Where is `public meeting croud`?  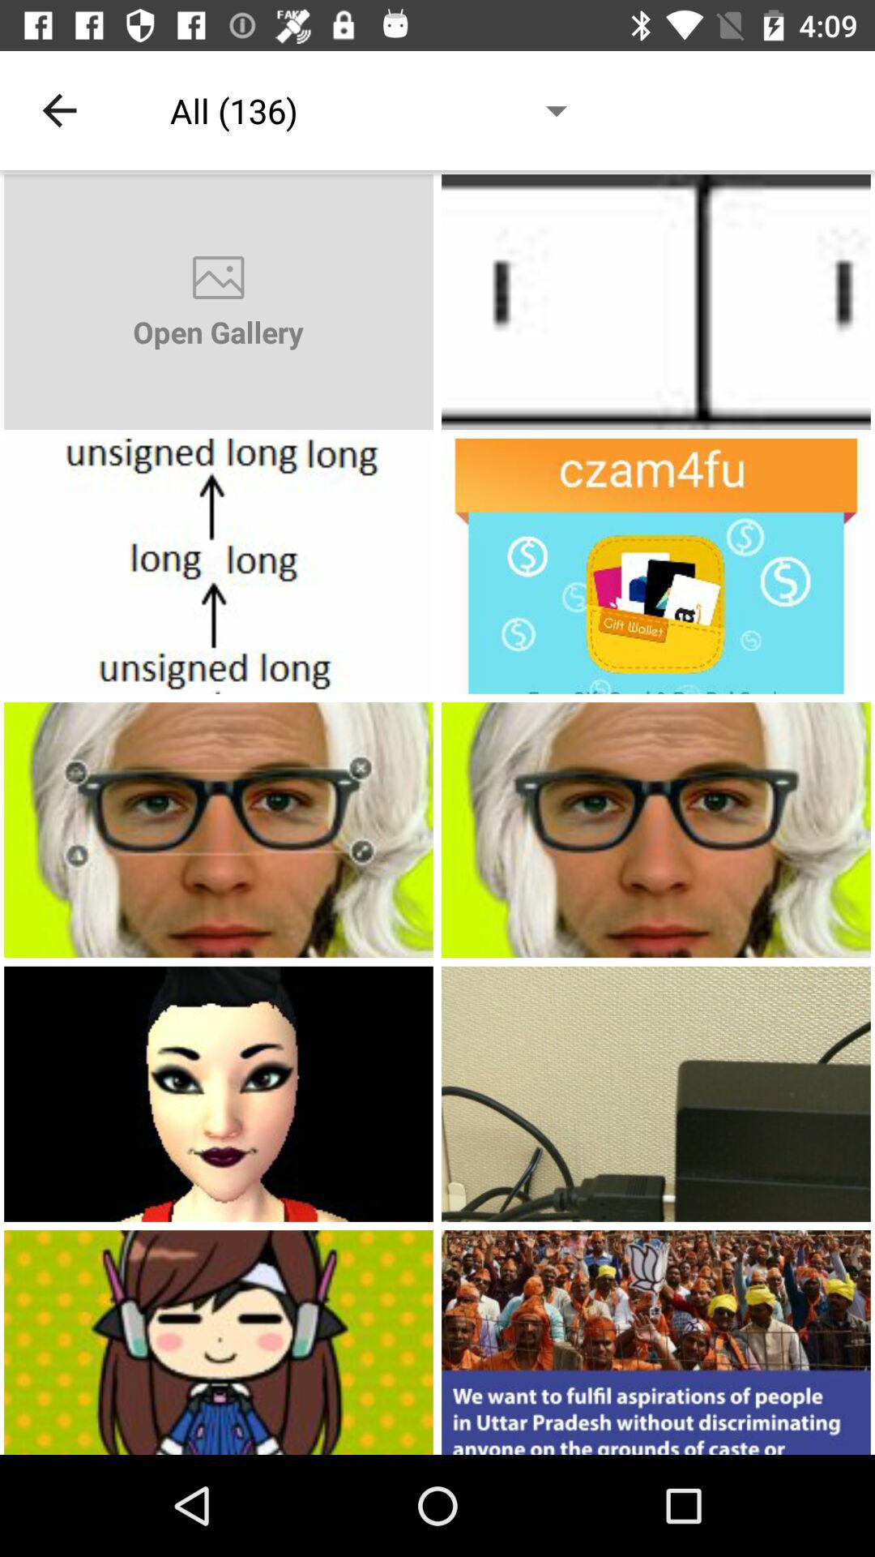
public meeting croud is located at coordinates (656, 1343).